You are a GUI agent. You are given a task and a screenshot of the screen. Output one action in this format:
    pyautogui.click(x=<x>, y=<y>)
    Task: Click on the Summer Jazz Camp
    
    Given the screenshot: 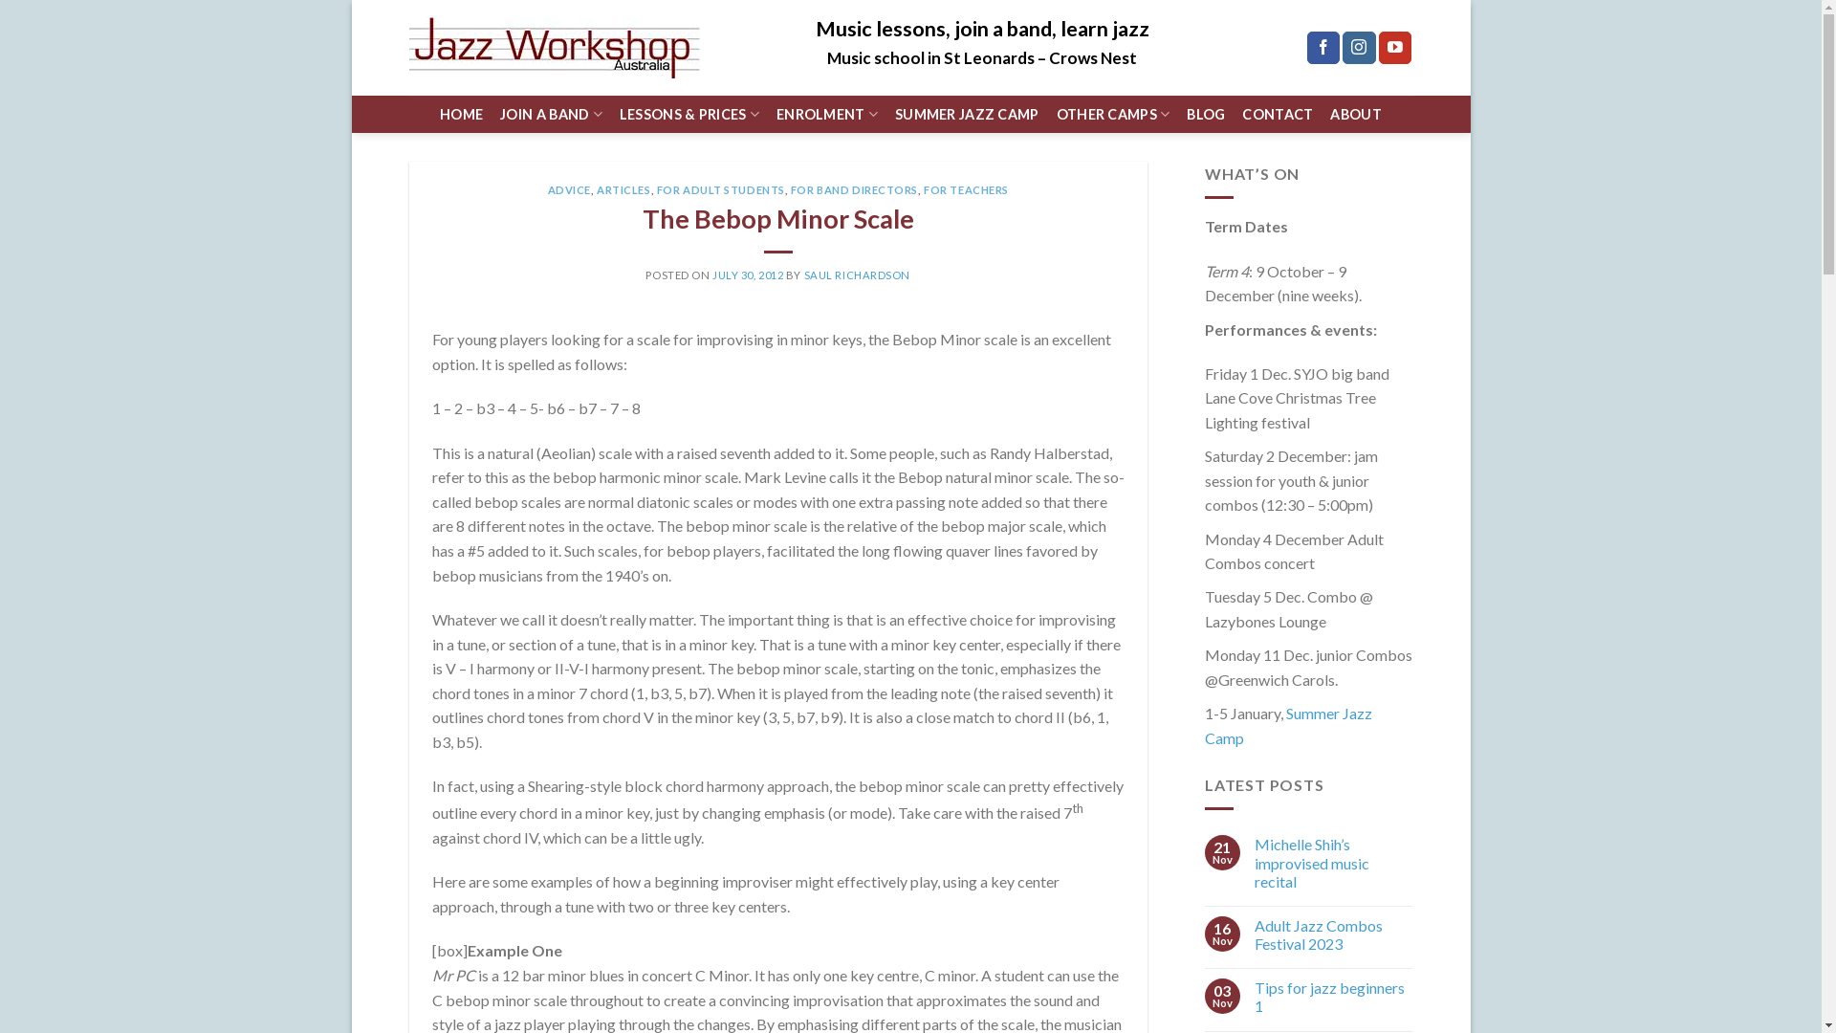 What is the action you would take?
    pyautogui.click(x=1289, y=725)
    